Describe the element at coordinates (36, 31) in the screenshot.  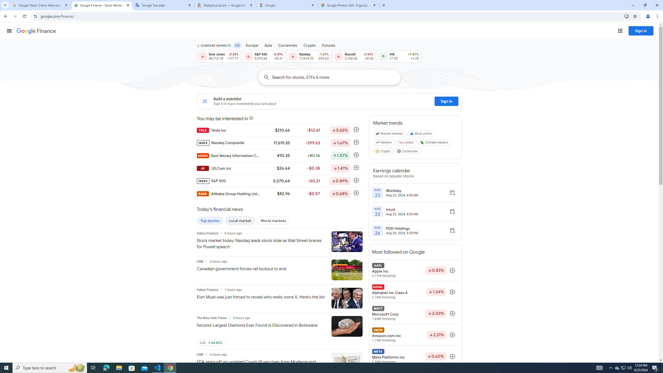
I see `Finance` at that location.